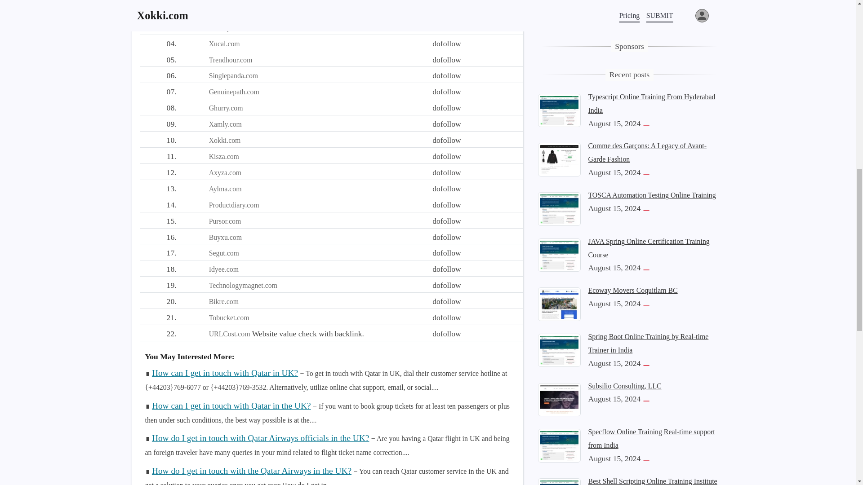  Describe the element at coordinates (251, 471) in the screenshot. I see `How do I get in touch with the Qatar Airways in the UK?` at that location.